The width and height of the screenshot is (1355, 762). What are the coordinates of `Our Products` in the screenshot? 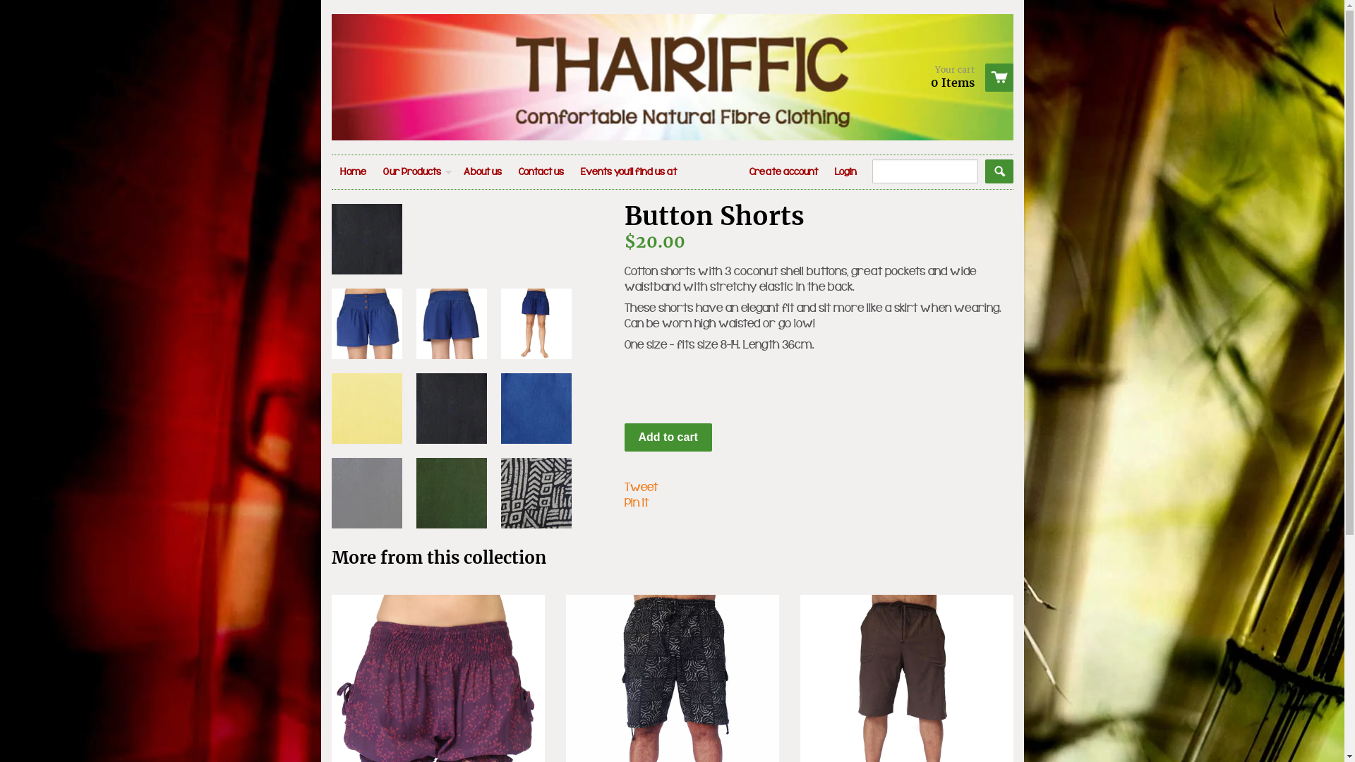 It's located at (414, 172).